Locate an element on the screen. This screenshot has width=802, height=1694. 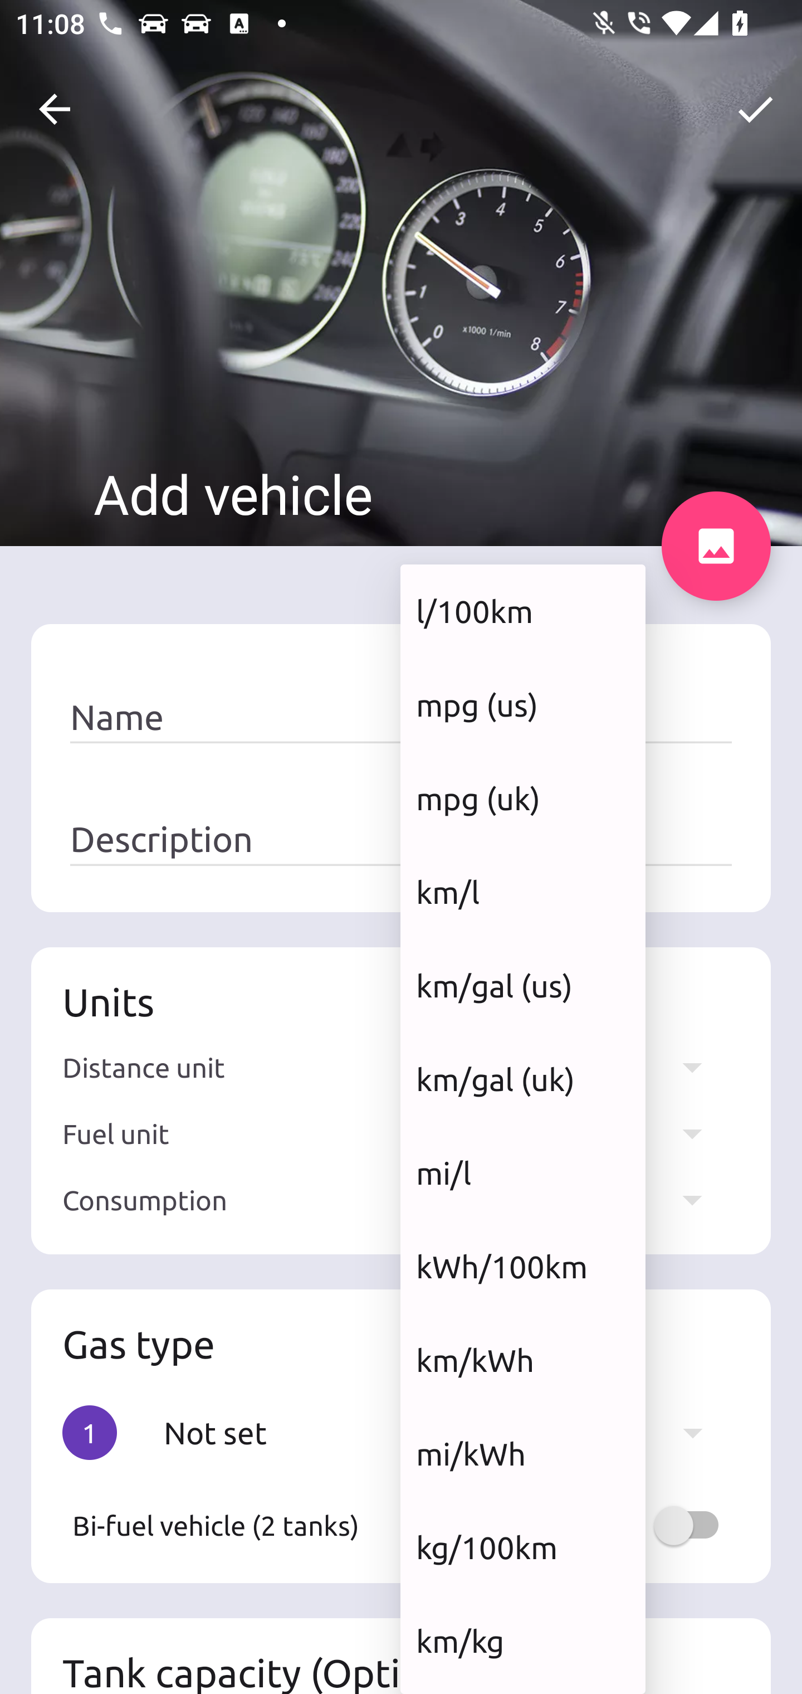
mi/l is located at coordinates (522, 1172).